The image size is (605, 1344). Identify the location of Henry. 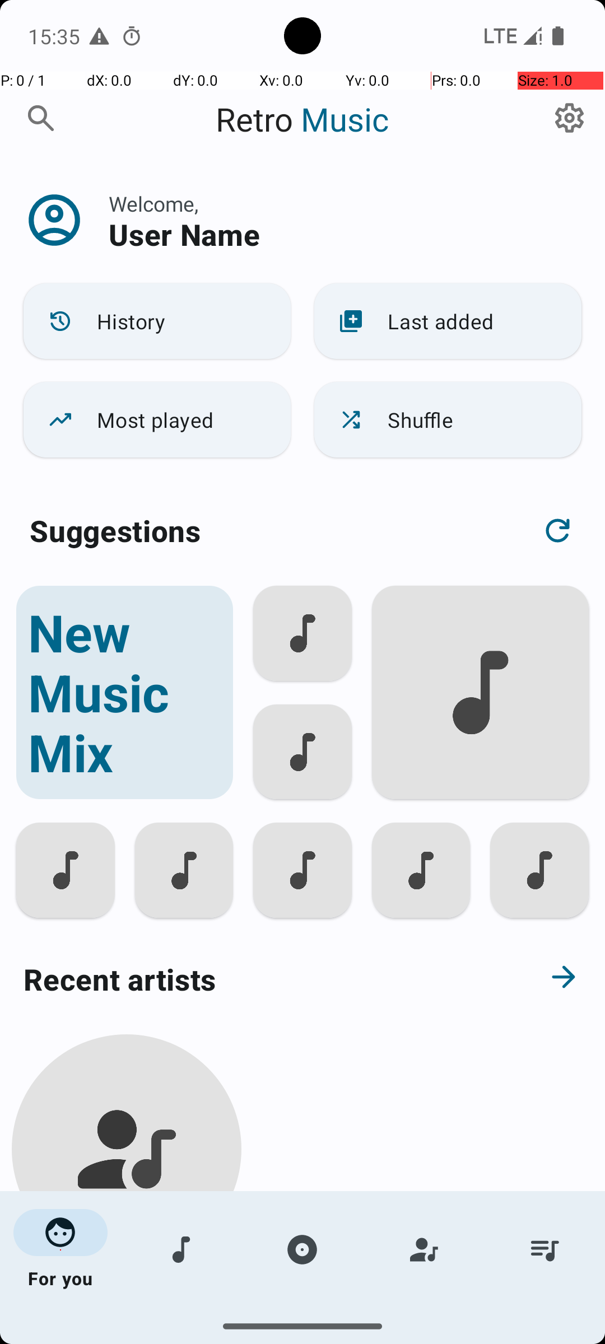
(127, 1289).